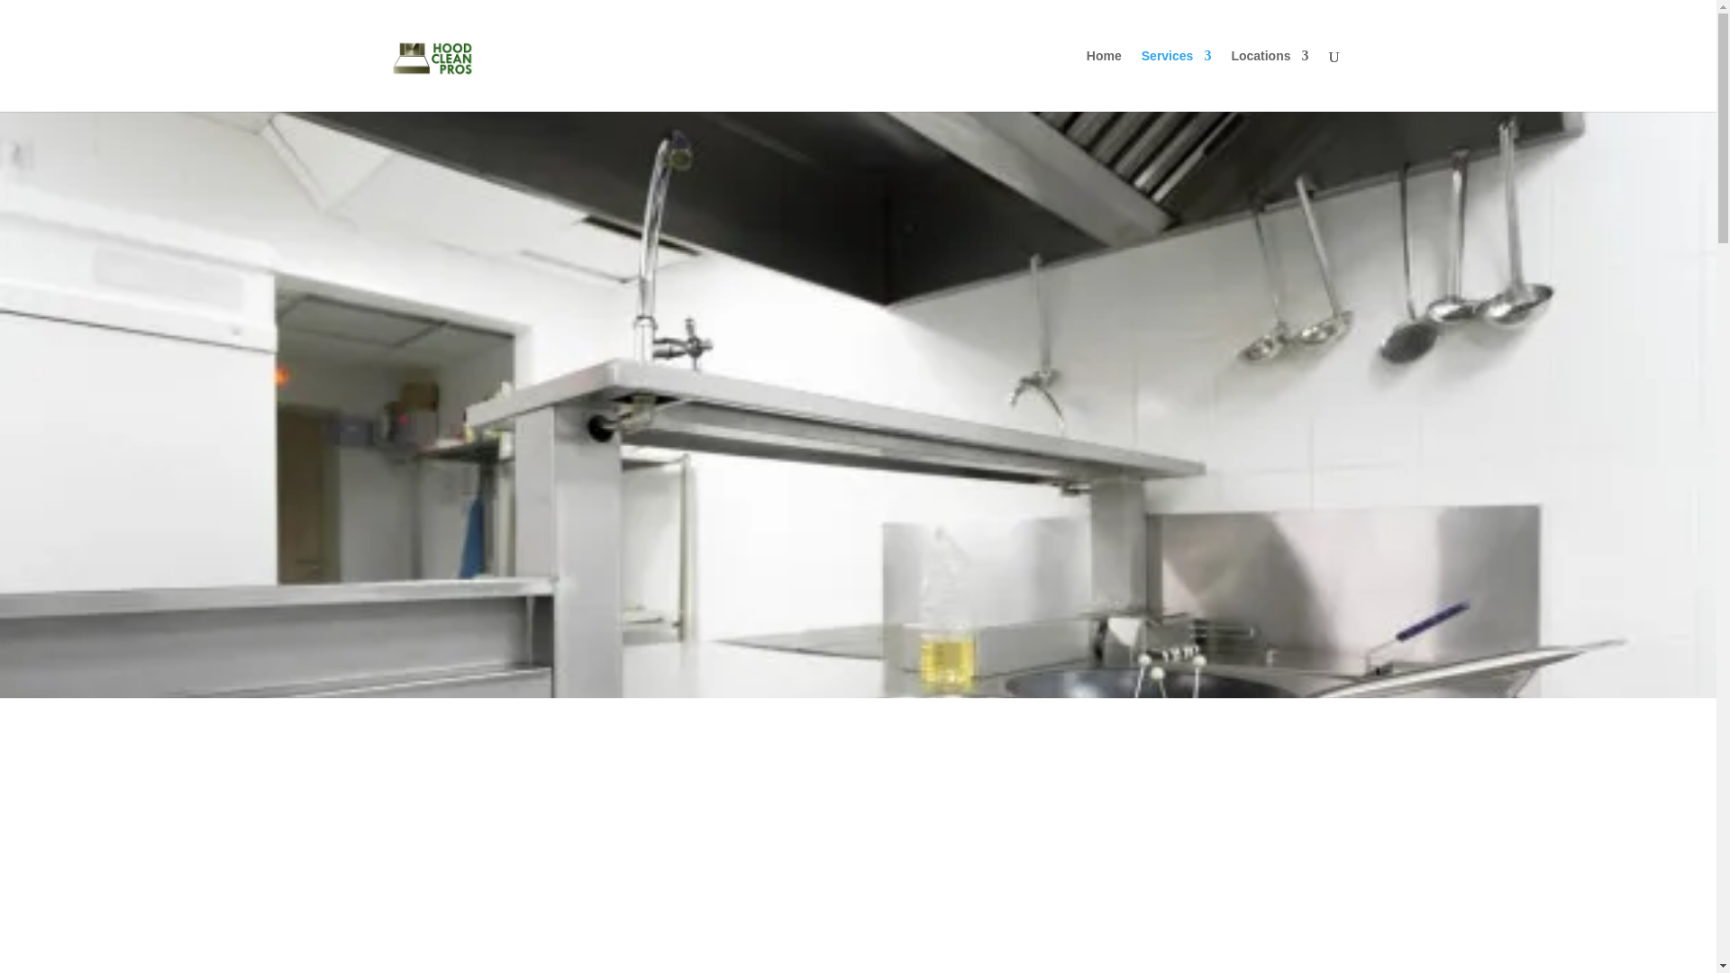 Image resolution: width=1730 pixels, height=973 pixels. I want to click on Services, so click(1177, 81).